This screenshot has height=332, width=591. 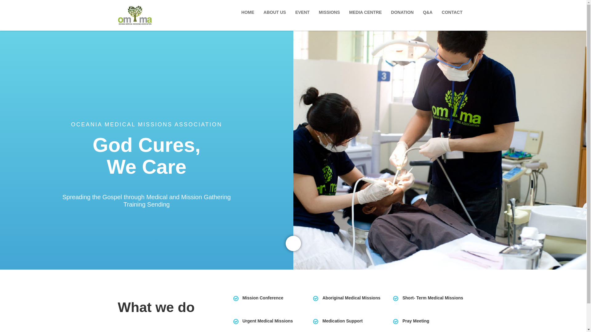 What do you see at coordinates (429, 12) in the screenshot?
I see `Q&A` at bounding box center [429, 12].